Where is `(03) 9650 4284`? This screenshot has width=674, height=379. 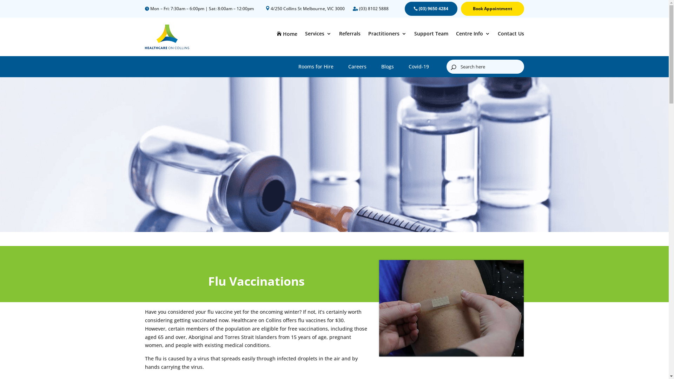
(03) 9650 4284 is located at coordinates (431, 9).